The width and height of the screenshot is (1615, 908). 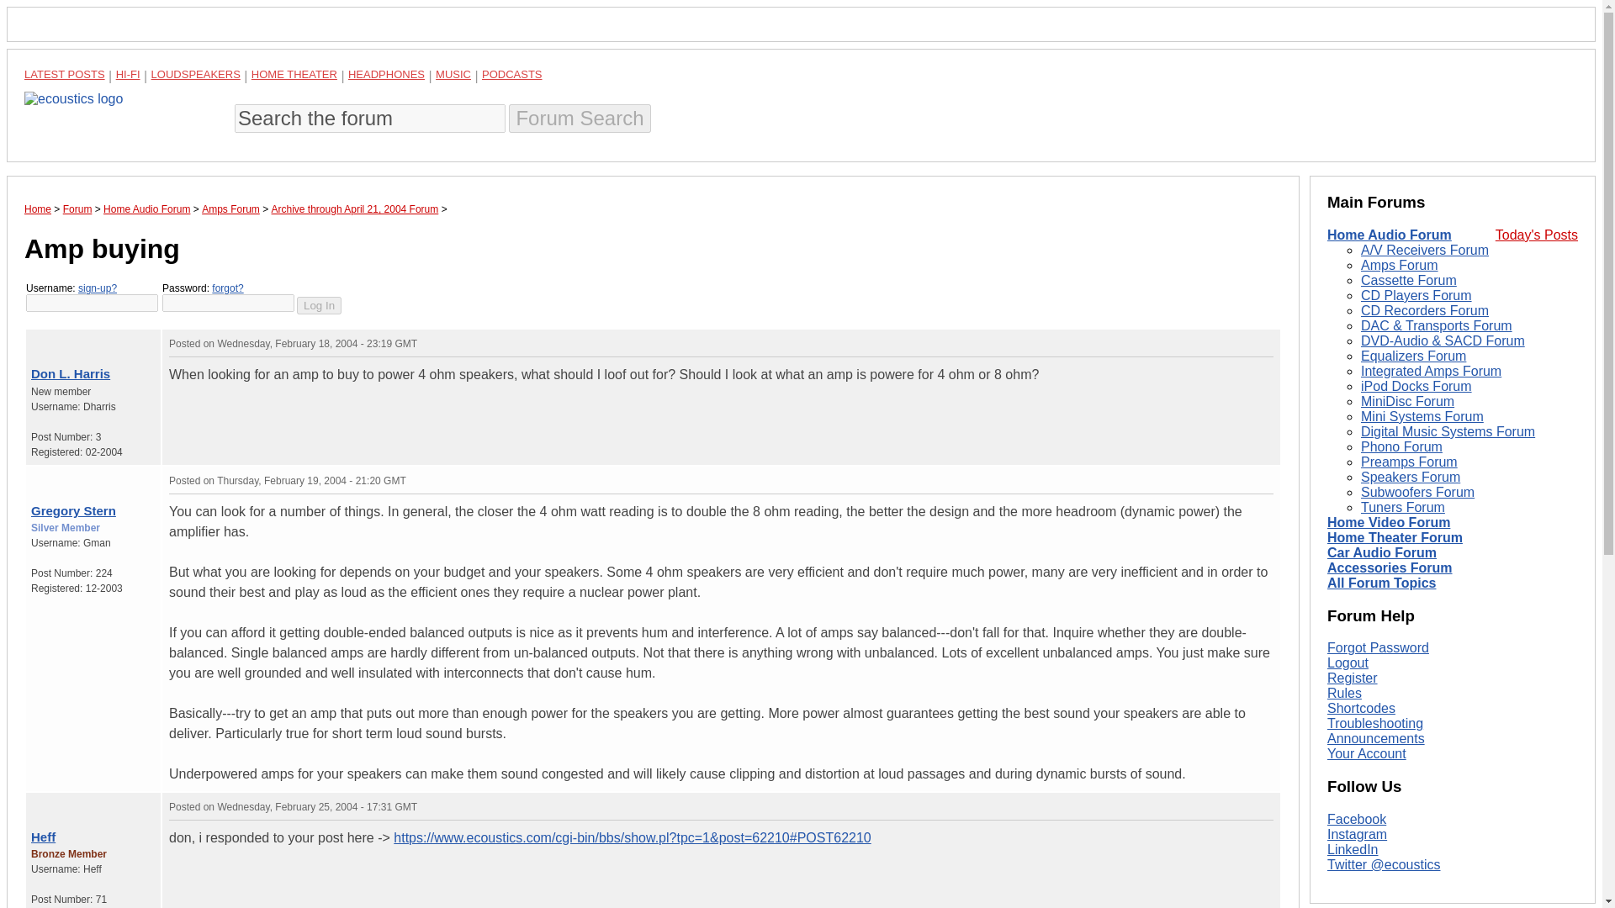 I want to click on top of page, so click(x=35, y=804).